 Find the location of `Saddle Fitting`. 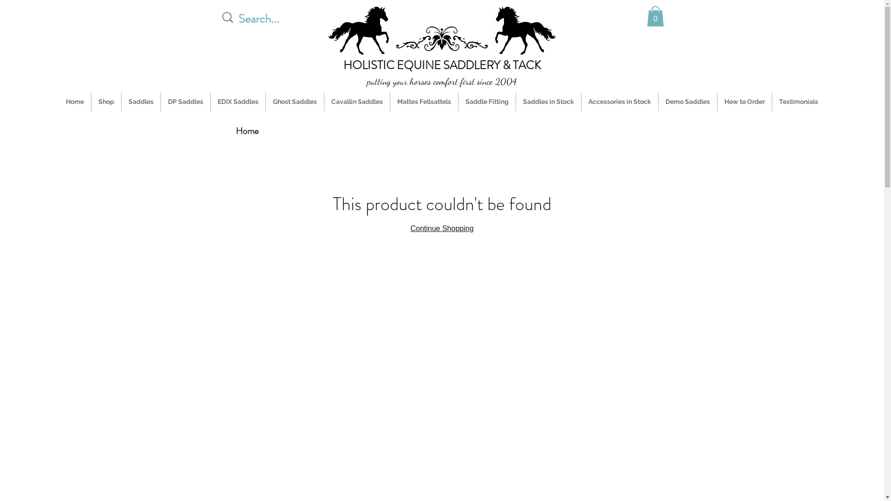

Saddle Fitting is located at coordinates (487, 102).